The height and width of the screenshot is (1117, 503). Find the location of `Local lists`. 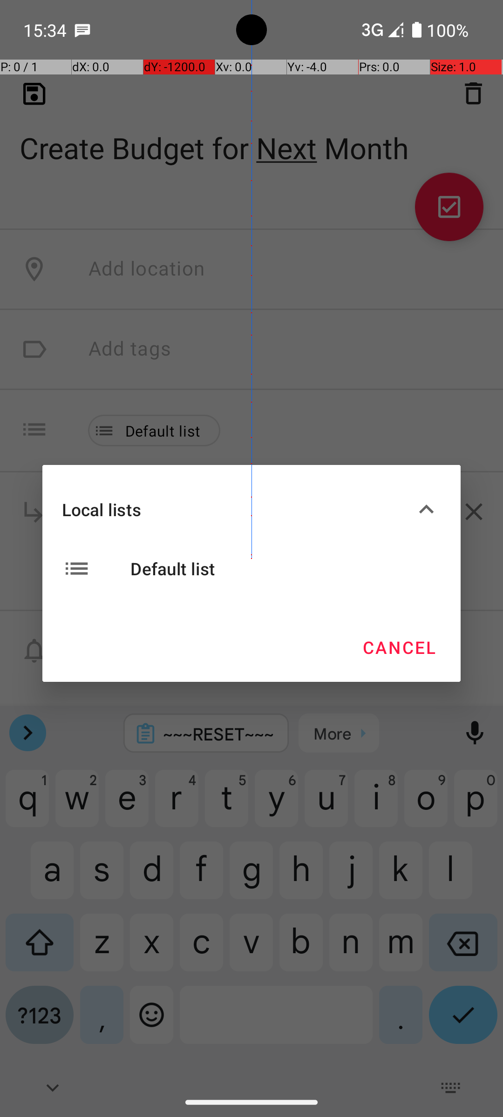

Local lists is located at coordinates (237, 509).